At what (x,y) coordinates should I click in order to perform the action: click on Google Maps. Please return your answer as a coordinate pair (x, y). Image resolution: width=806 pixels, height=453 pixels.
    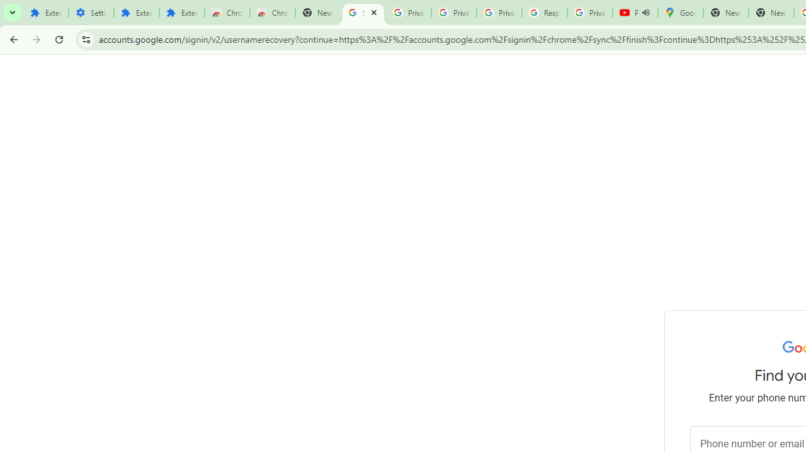
    Looking at the image, I should click on (680, 13).